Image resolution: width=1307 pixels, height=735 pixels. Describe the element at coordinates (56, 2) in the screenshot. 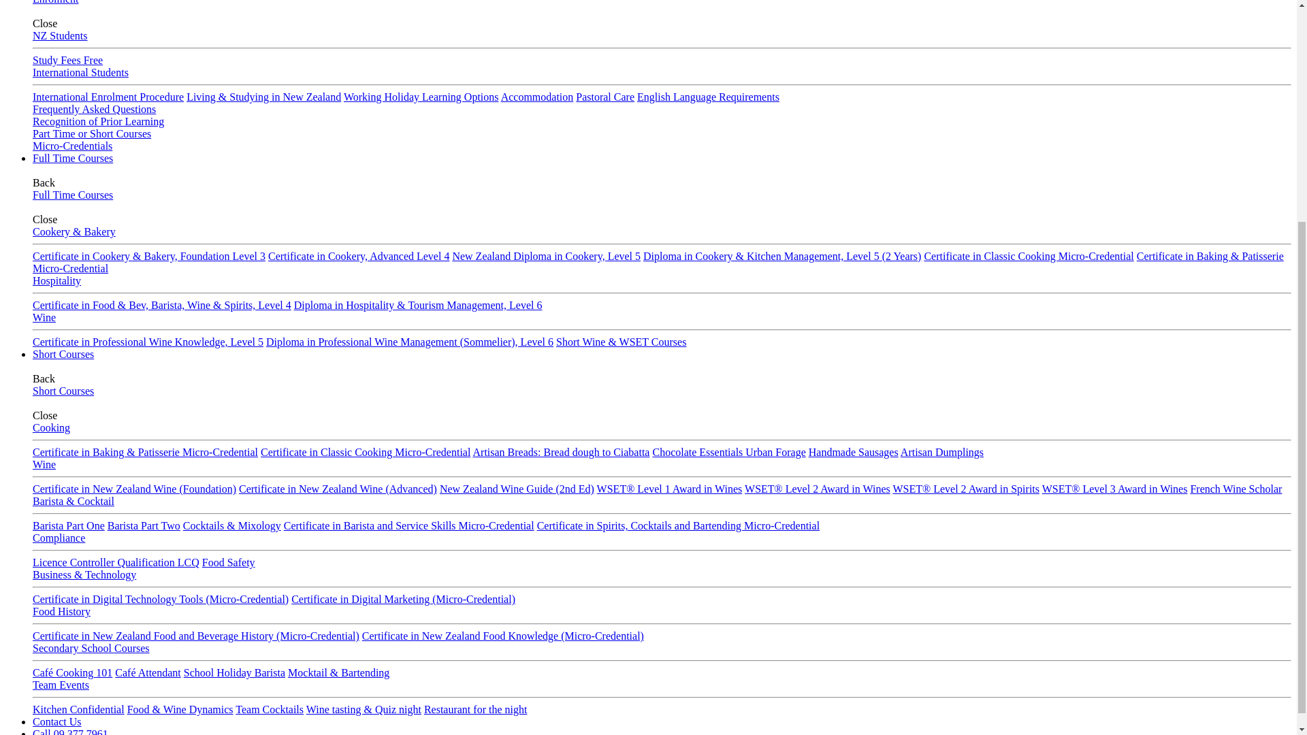

I see `Enrolment` at that location.